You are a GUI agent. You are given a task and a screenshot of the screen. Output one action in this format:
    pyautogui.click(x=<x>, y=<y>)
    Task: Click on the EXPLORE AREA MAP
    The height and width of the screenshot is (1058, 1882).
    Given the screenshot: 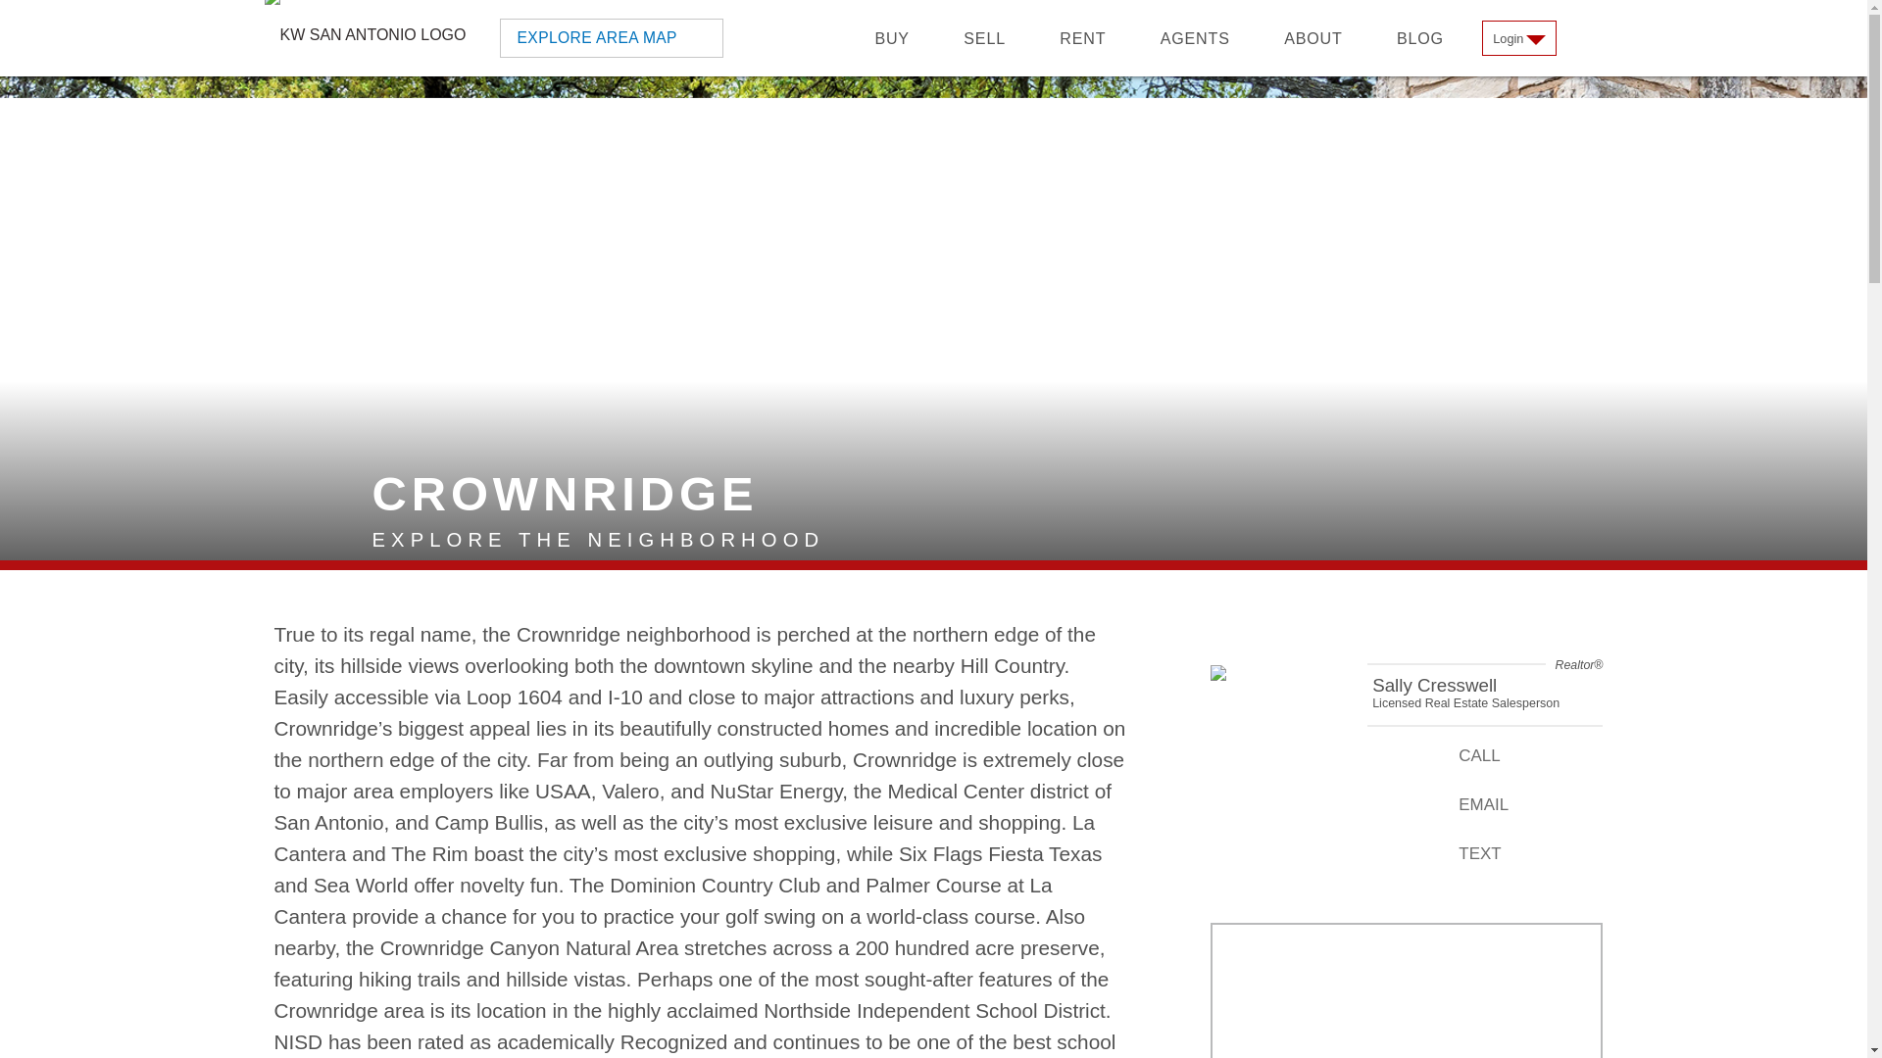 What is the action you would take?
    pyautogui.click(x=598, y=37)
    